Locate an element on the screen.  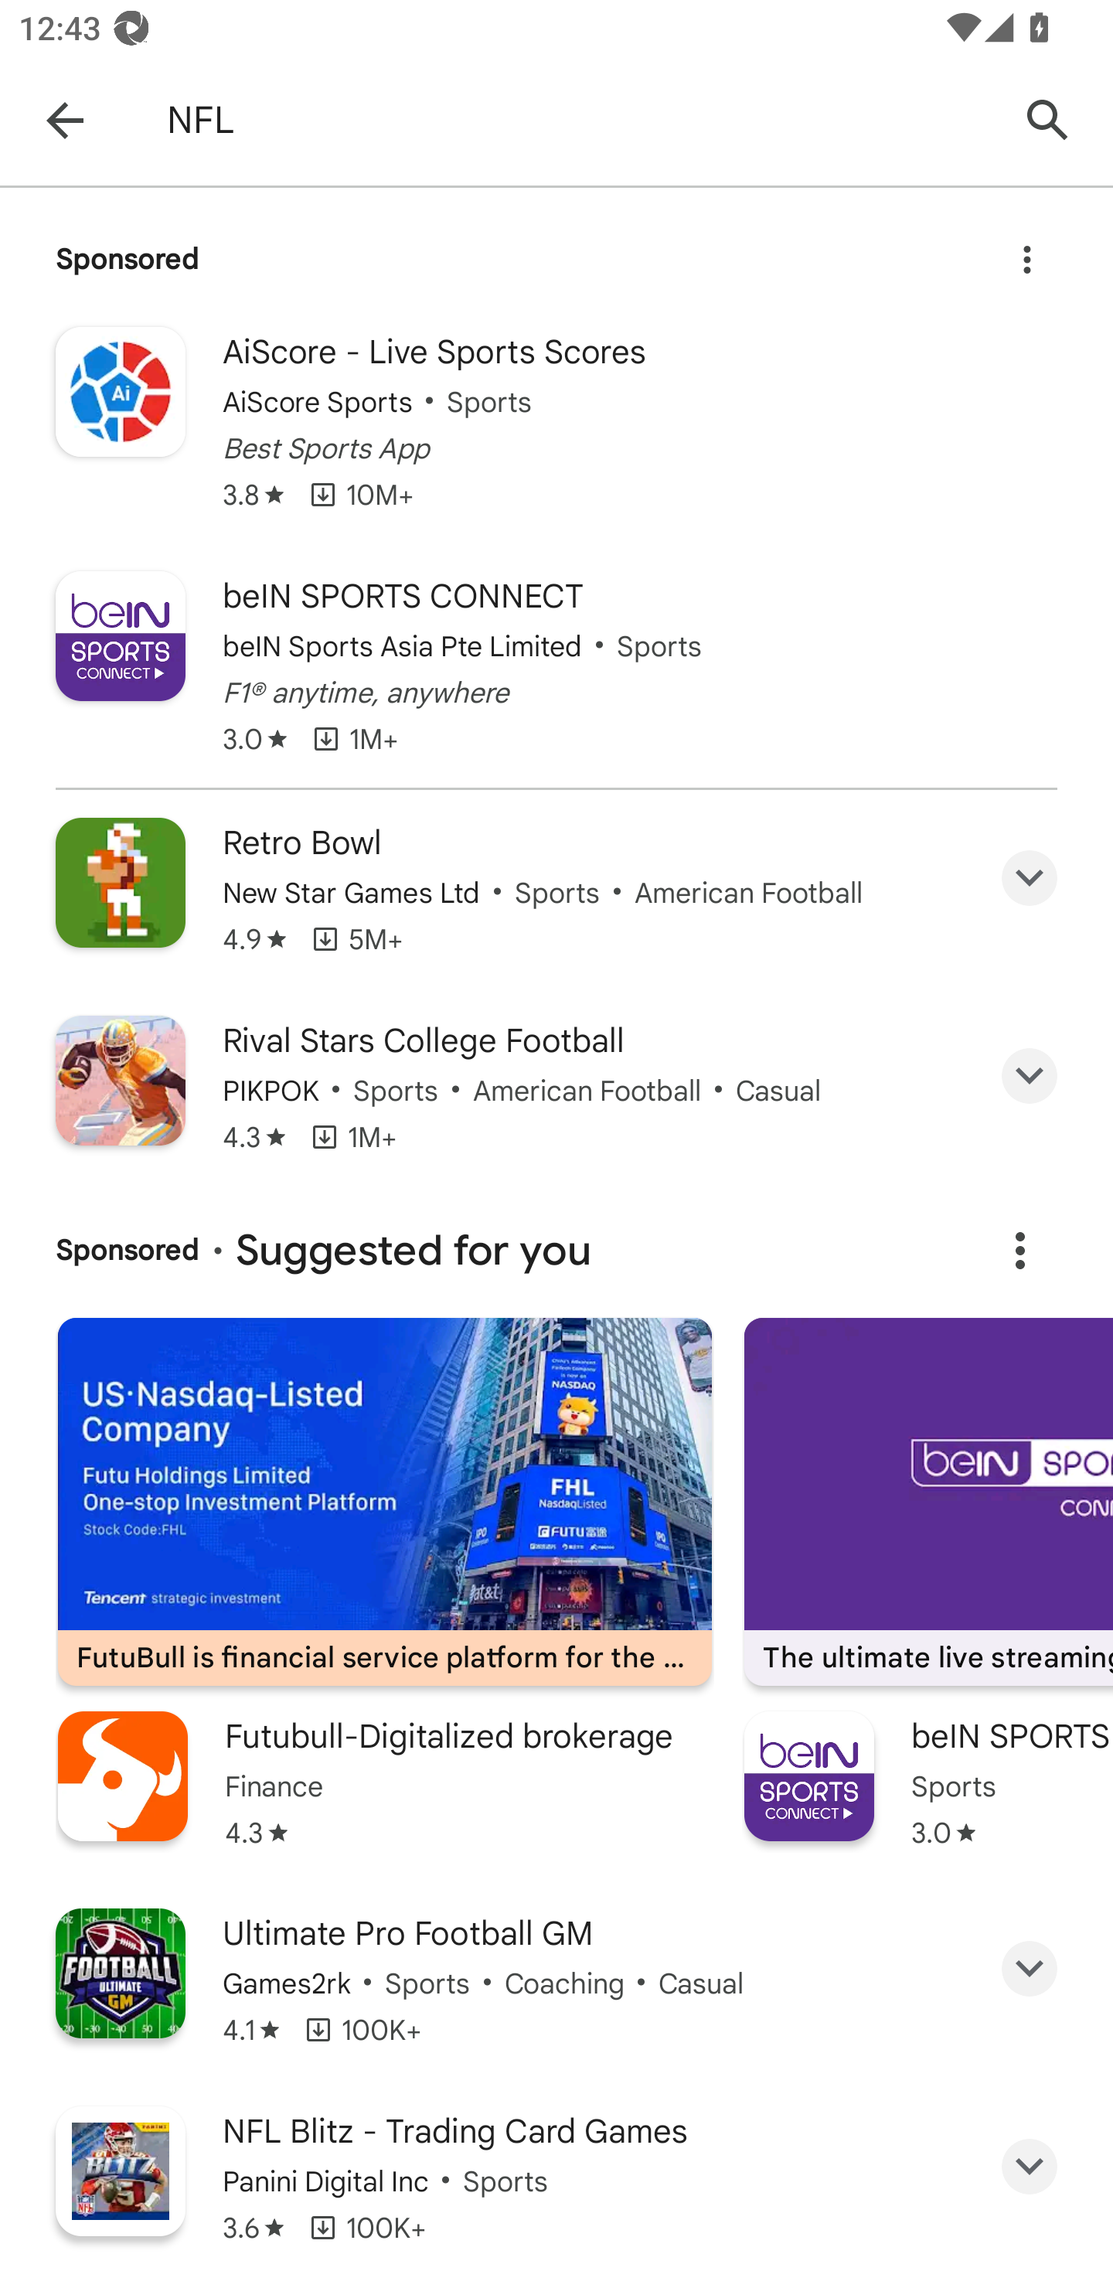
Expand content for Ultimate Pro Football GM is located at coordinates (1030, 1968).